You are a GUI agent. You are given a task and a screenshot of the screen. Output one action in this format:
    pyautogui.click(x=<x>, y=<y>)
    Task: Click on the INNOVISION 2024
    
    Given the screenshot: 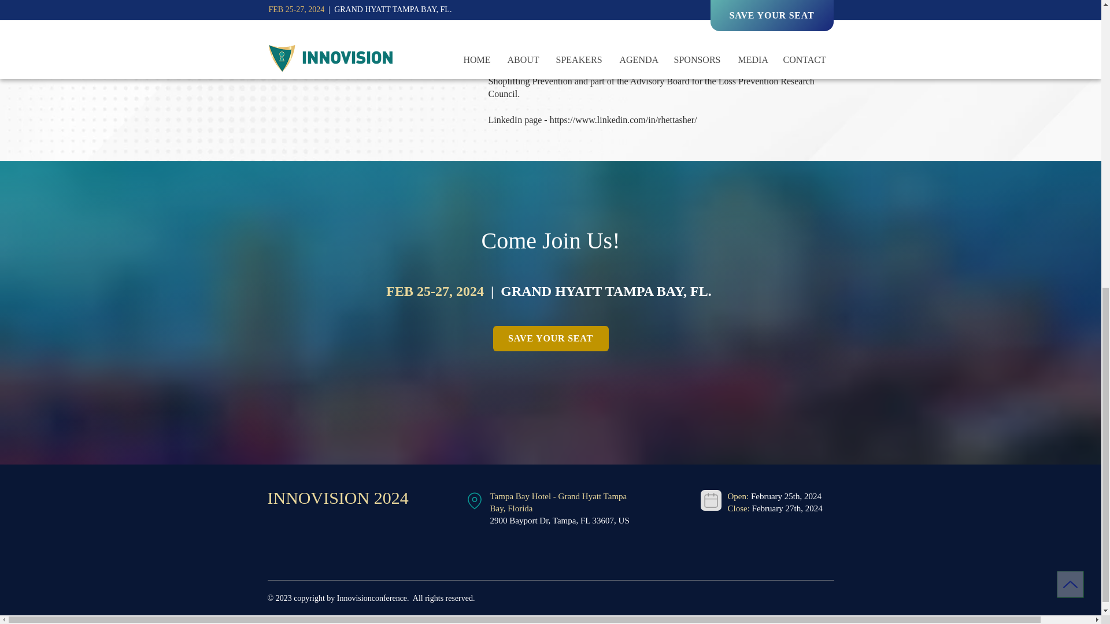 What is the action you would take?
    pyautogui.click(x=338, y=497)
    